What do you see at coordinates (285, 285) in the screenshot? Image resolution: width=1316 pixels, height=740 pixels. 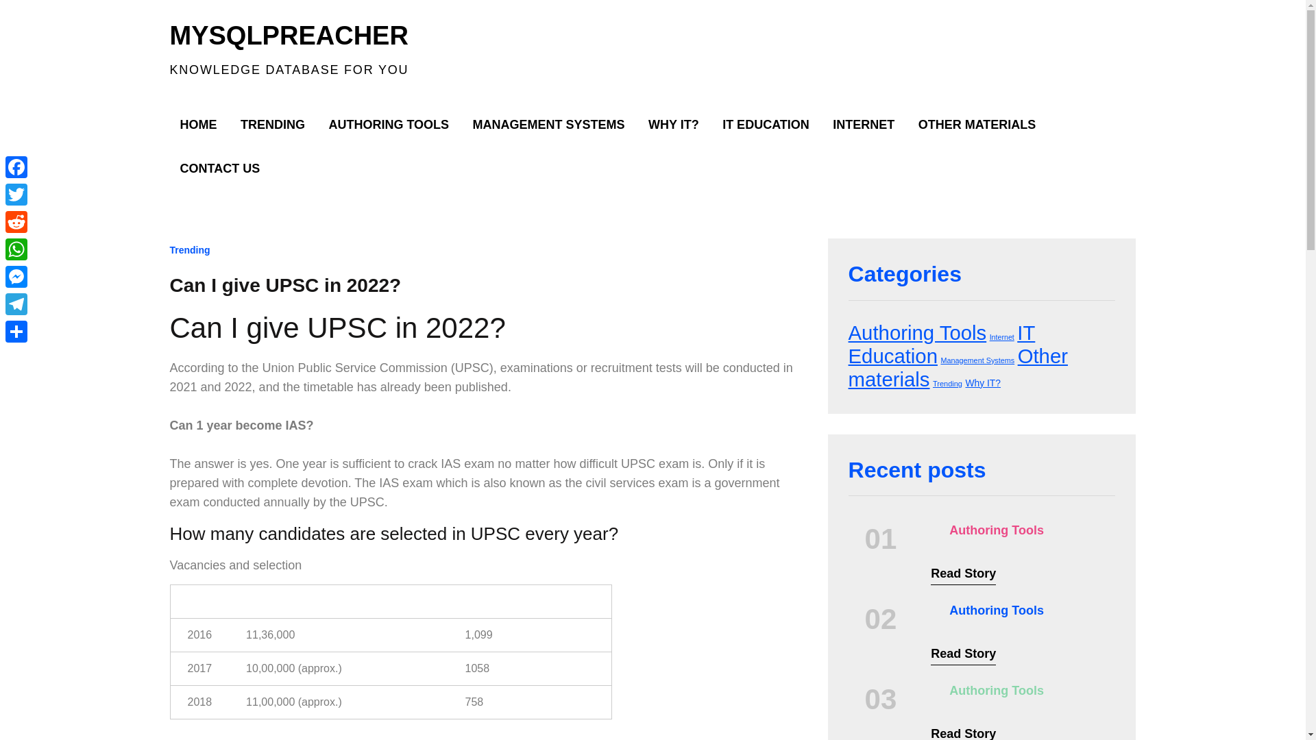 I see `Can I give UPSC in 2022?` at bounding box center [285, 285].